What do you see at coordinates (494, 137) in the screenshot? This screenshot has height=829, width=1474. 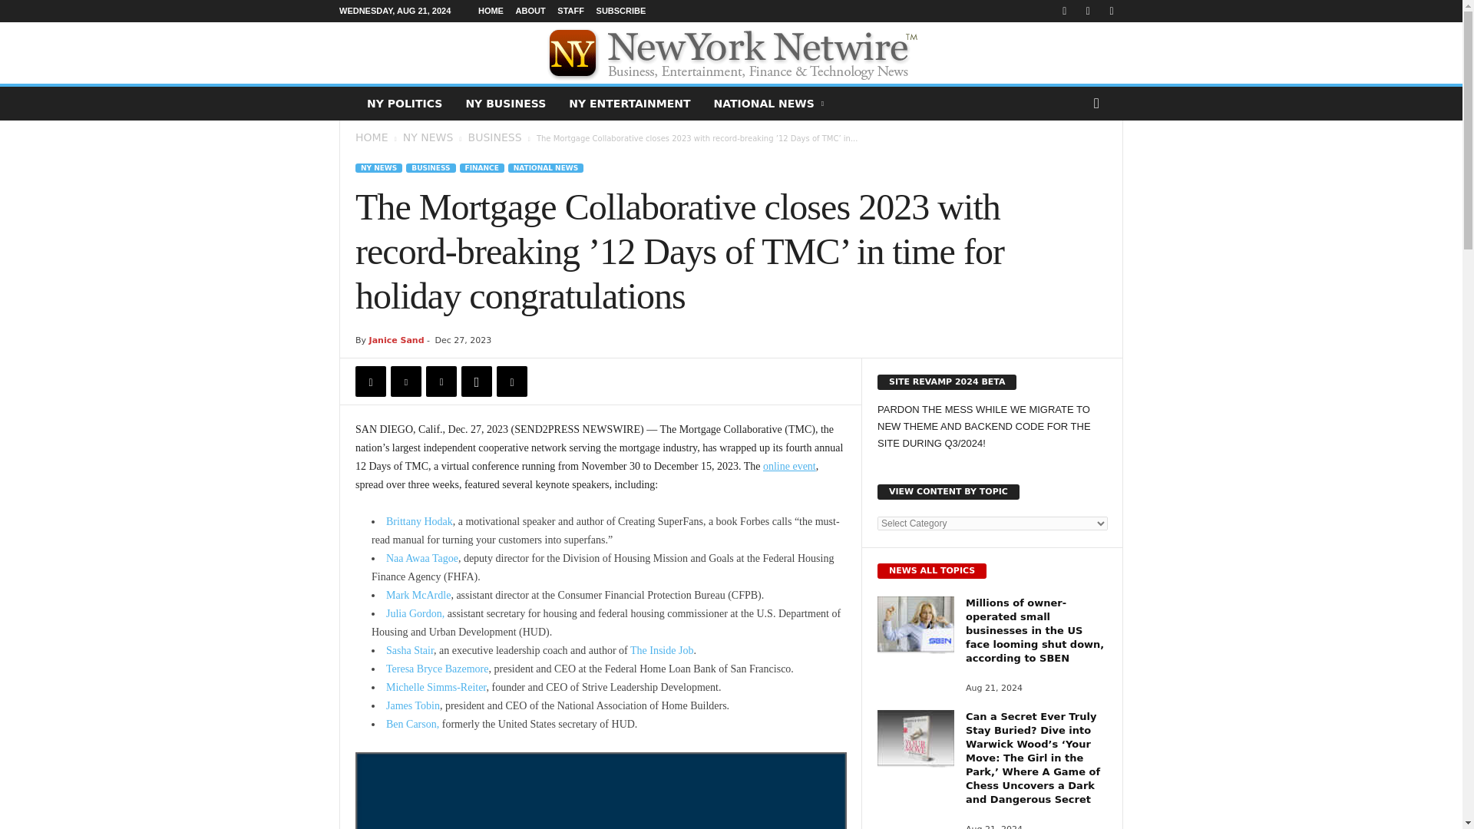 I see `BUSINESS` at bounding box center [494, 137].